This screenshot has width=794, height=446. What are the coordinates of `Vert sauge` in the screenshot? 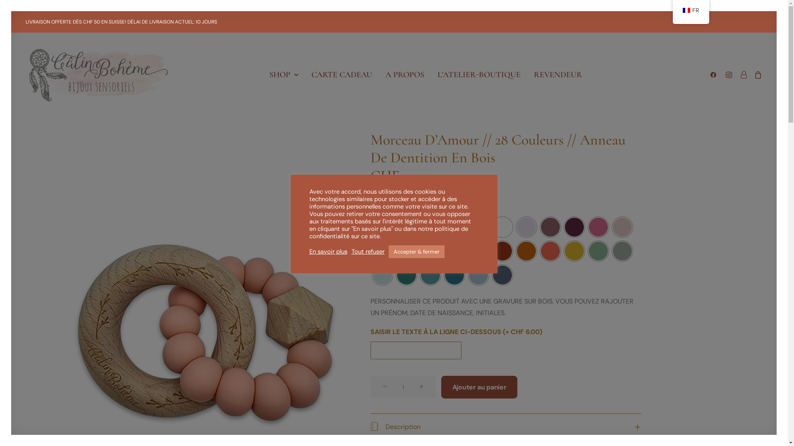 It's located at (598, 251).